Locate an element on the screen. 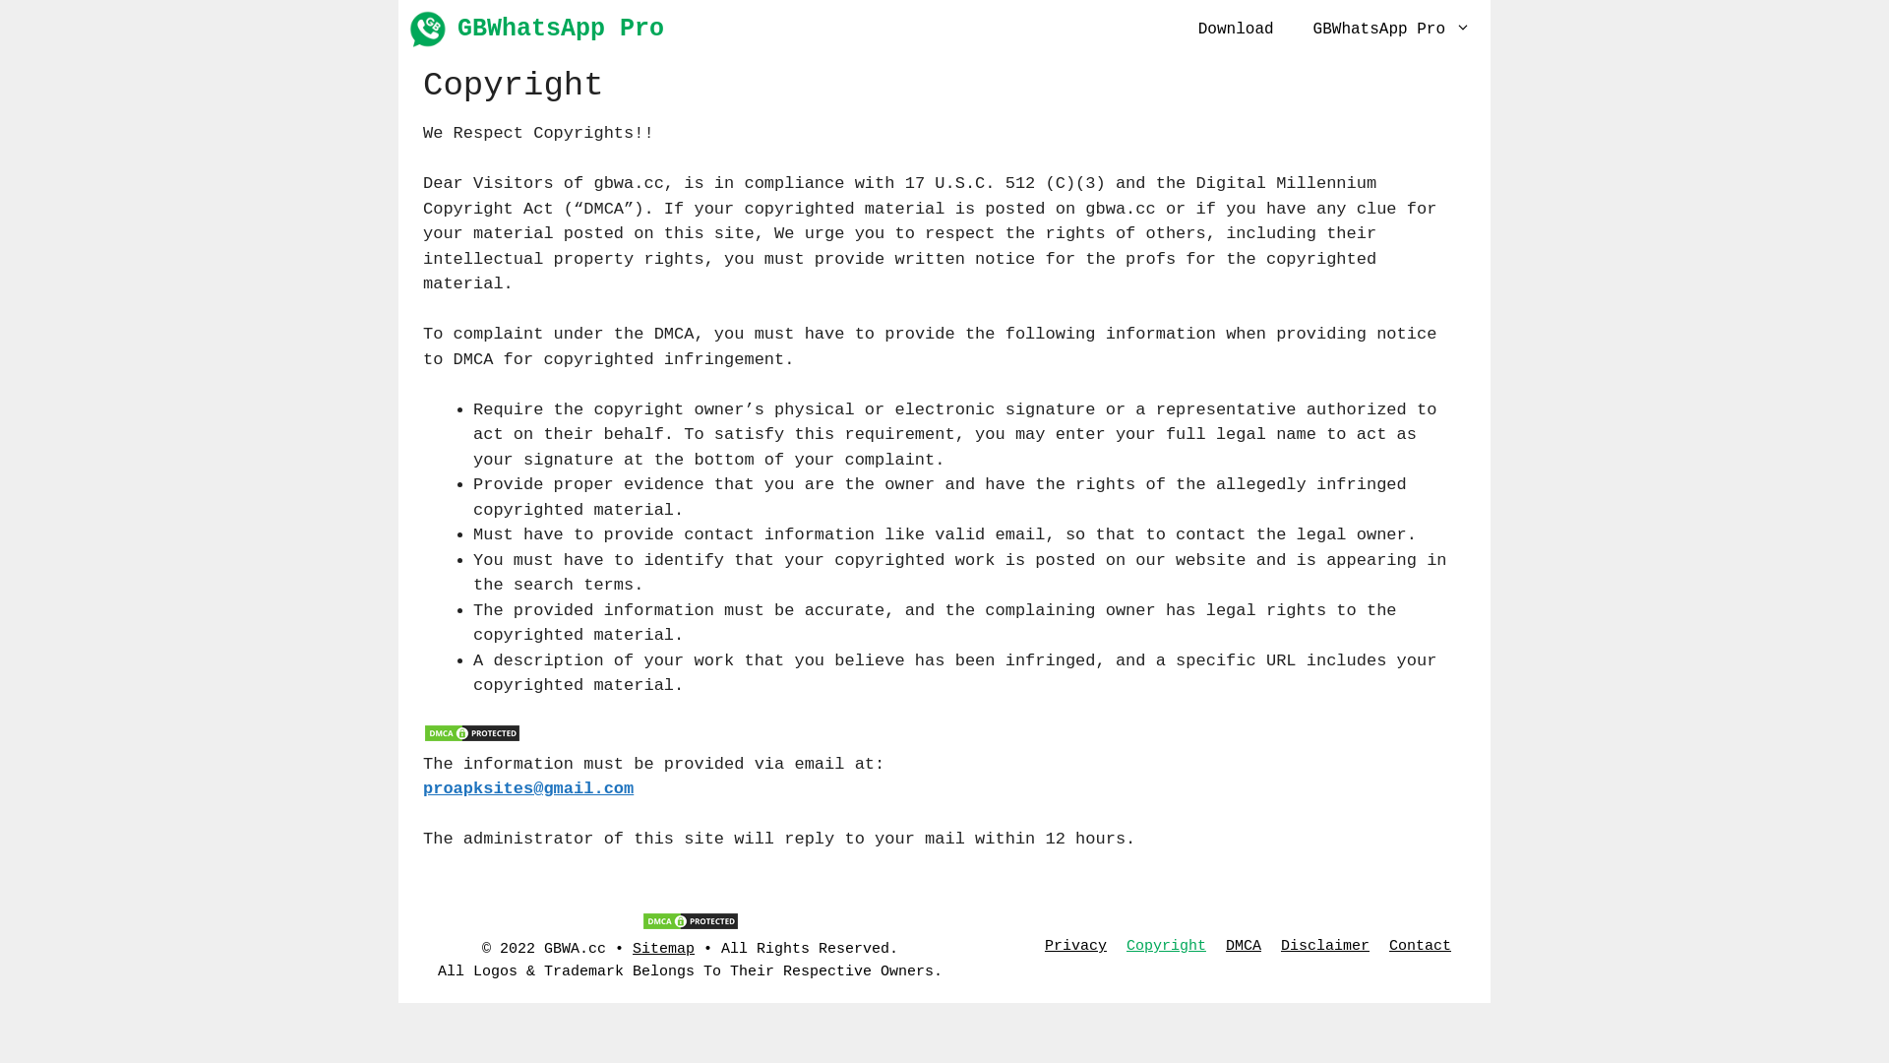  Disclaimer is located at coordinates (1325, 947).